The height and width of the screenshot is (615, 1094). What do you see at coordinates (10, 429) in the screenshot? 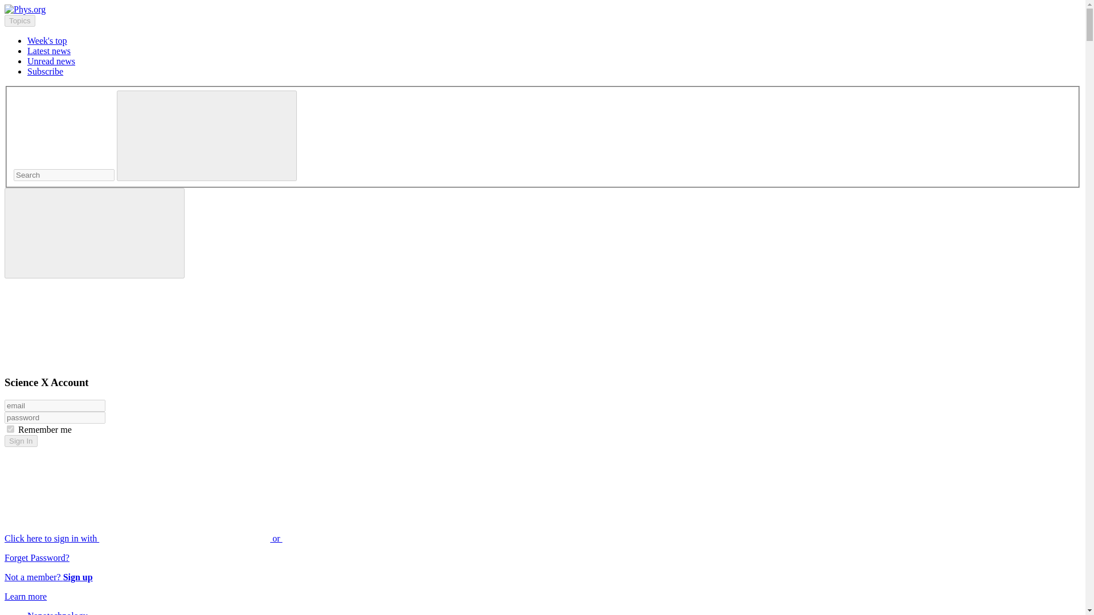
I see `on` at bounding box center [10, 429].